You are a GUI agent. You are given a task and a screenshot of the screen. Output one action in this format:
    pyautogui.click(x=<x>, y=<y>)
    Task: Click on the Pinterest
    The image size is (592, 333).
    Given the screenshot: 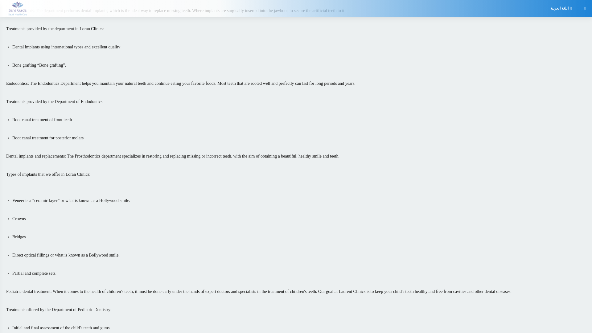 What is the action you would take?
    pyautogui.click(x=306, y=118)
    